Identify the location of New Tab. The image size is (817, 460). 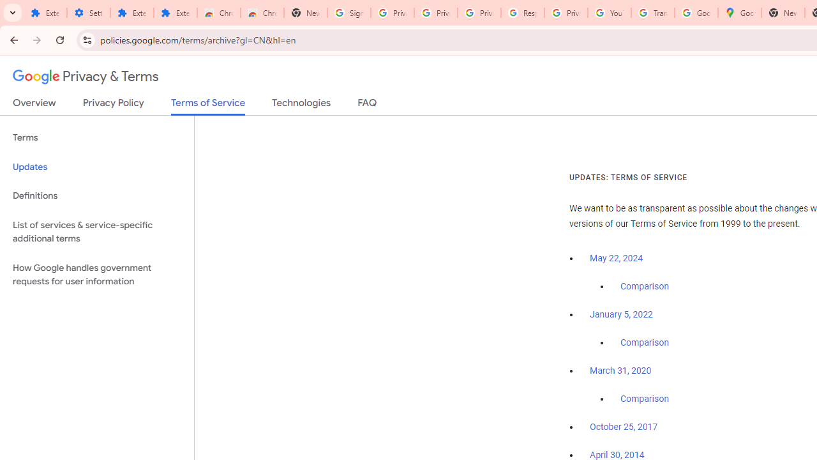
(306, 13).